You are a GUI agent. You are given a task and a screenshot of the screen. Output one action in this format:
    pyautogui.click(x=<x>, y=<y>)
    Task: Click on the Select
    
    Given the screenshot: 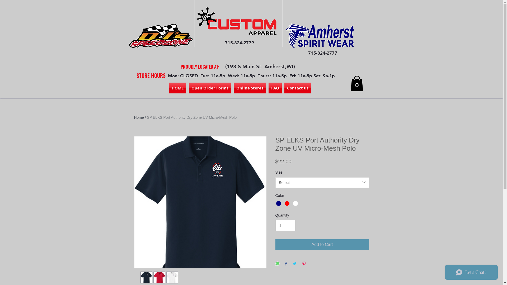 What is the action you would take?
    pyautogui.click(x=322, y=183)
    